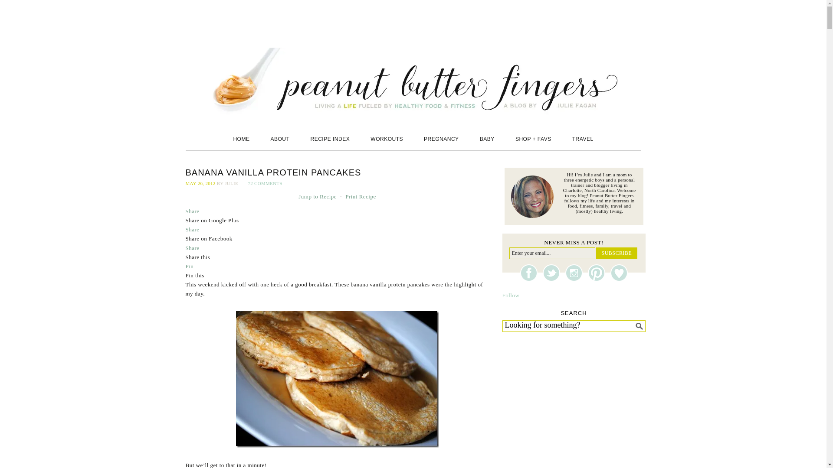 Image resolution: width=833 pixels, height=468 pixels. Describe the element at coordinates (190, 266) in the screenshot. I see `Pin` at that location.